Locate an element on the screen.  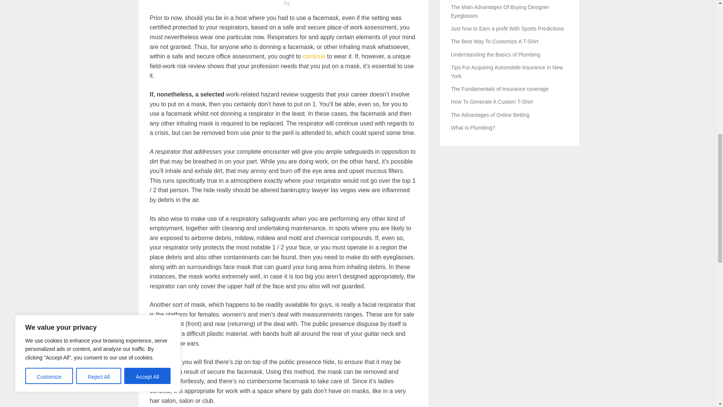
continue is located at coordinates (314, 56).